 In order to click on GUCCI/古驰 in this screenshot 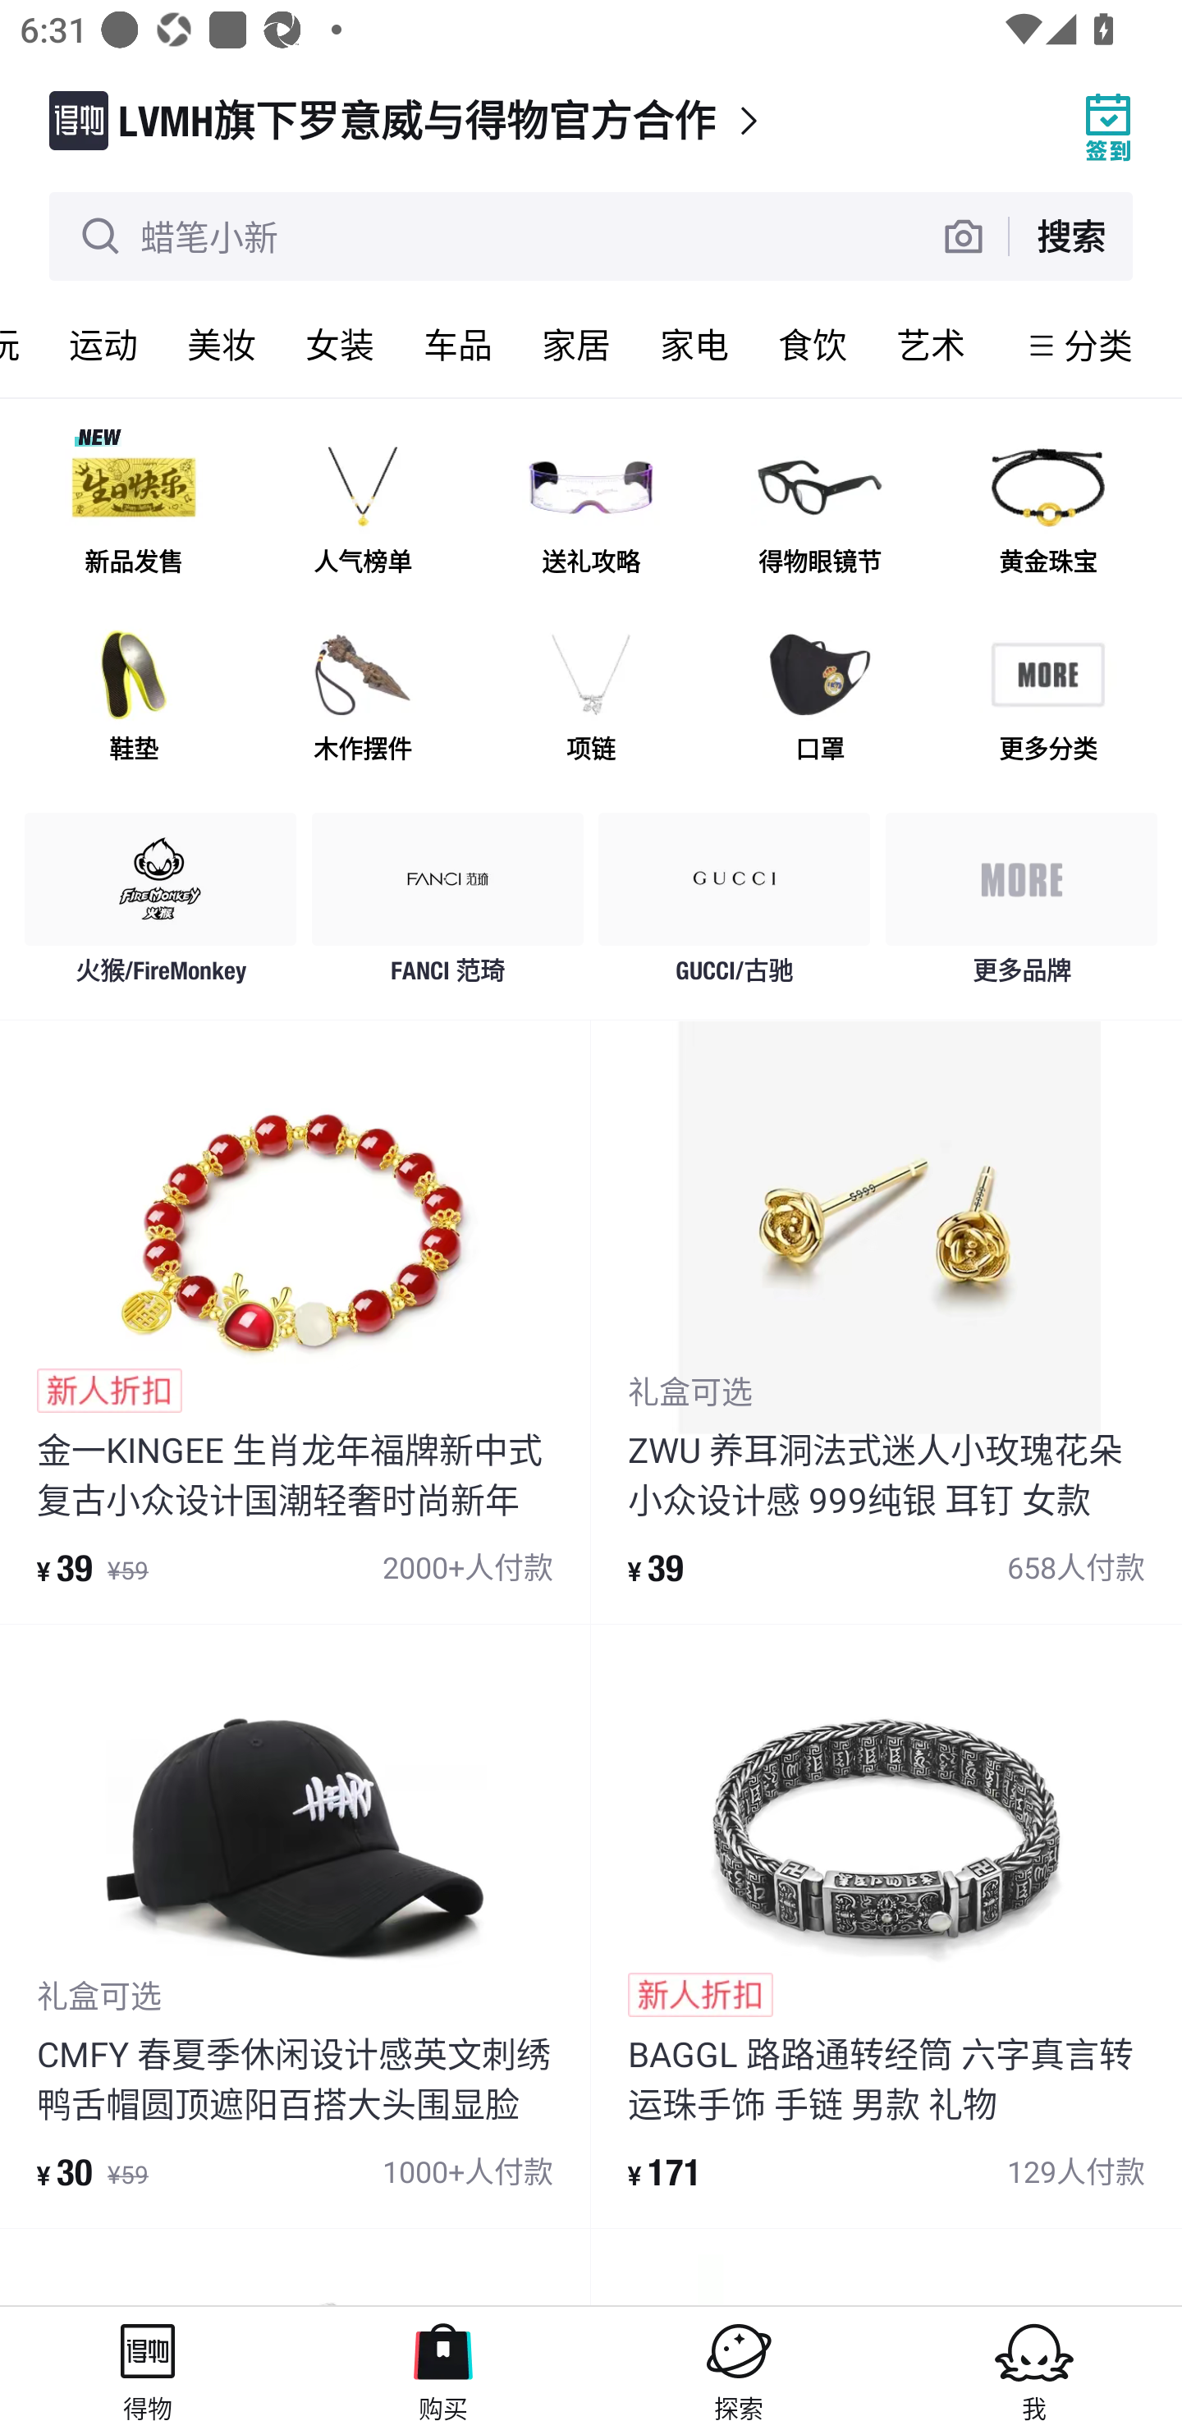, I will do `click(734, 905)`.